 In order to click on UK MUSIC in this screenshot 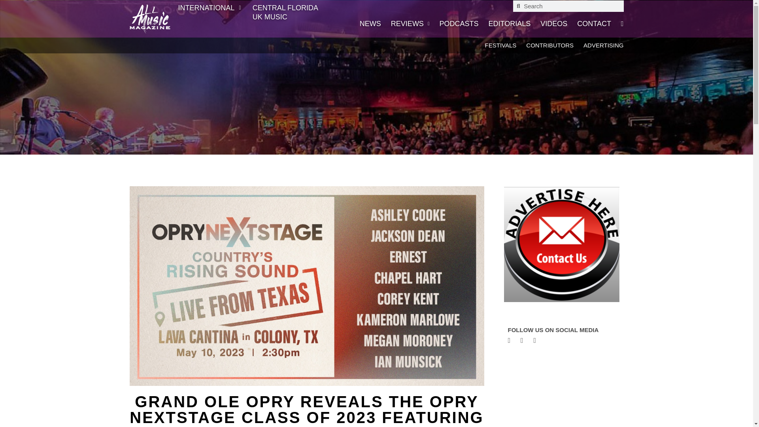, I will do `click(286, 17)`.